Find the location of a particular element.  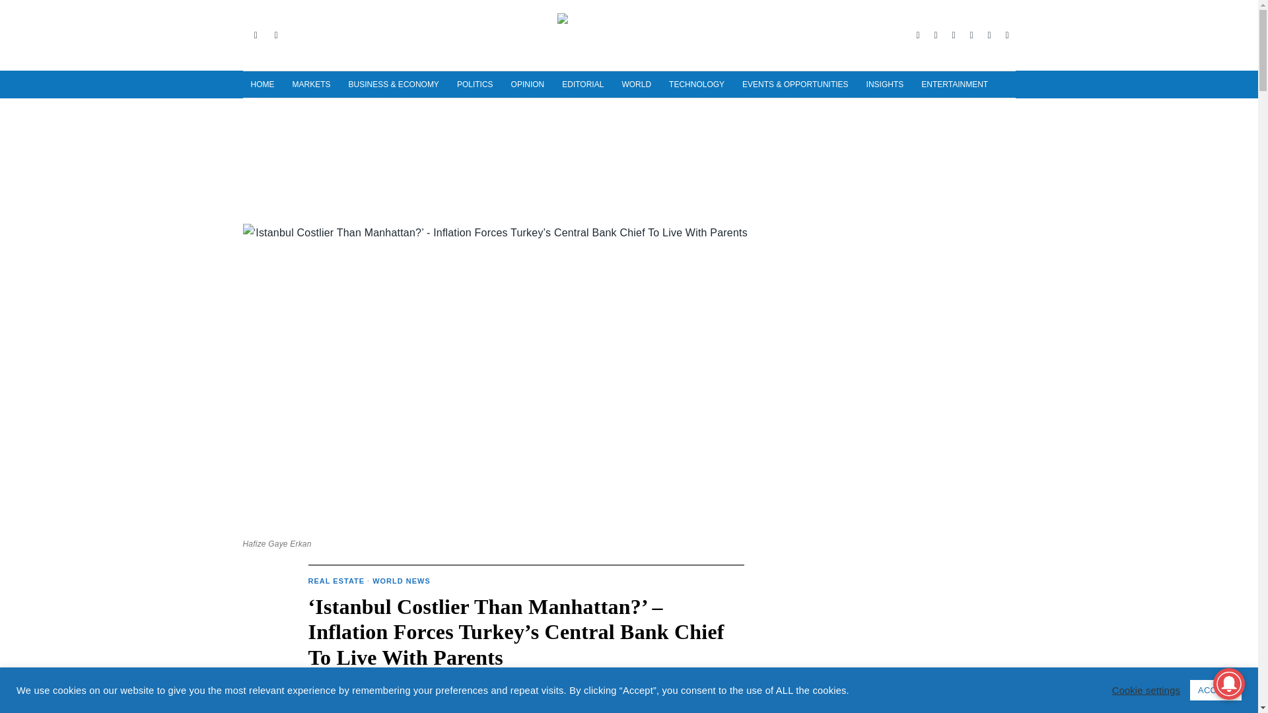

SPORTS is located at coordinates (268, 110).